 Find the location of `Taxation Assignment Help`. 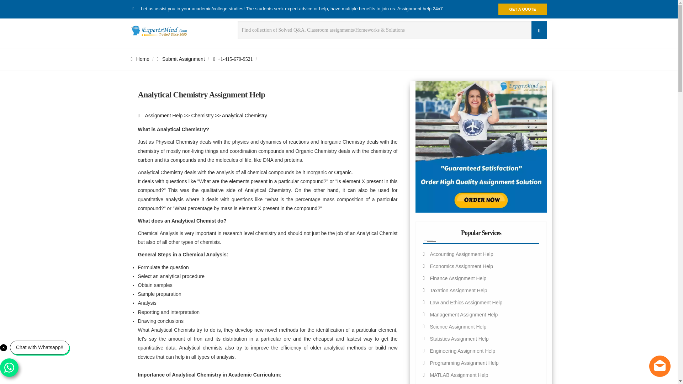

Taxation Assignment Help is located at coordinates (458, 290).